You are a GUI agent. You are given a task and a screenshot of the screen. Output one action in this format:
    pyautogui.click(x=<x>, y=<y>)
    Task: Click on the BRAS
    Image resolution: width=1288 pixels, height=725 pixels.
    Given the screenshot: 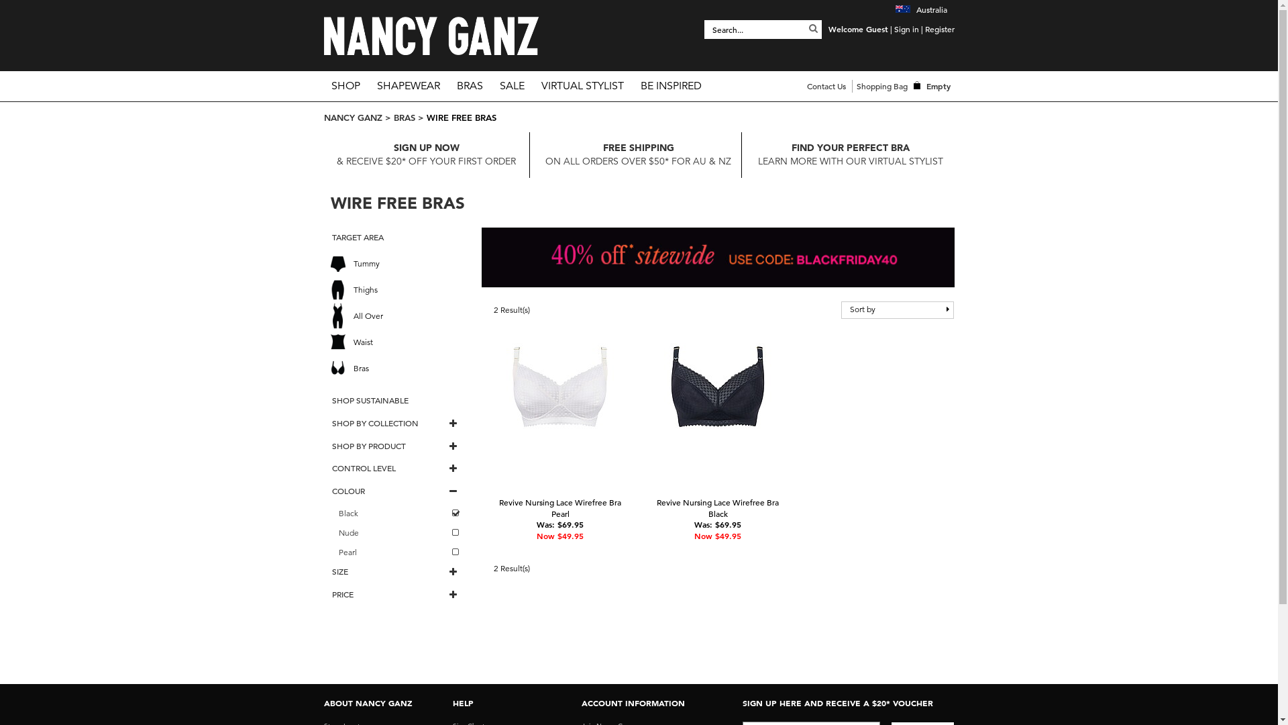 What is the action you would take?
    pyautogui.click(x=470, y=86)
    